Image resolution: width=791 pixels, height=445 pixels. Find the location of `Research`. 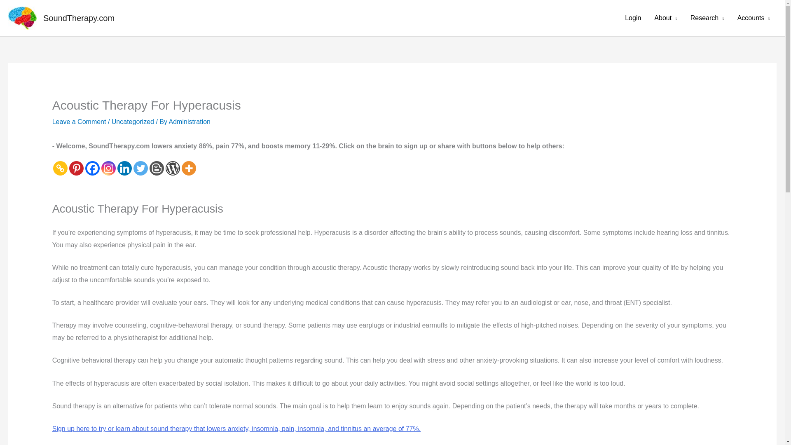

Research is located at coordinates (707, 18).